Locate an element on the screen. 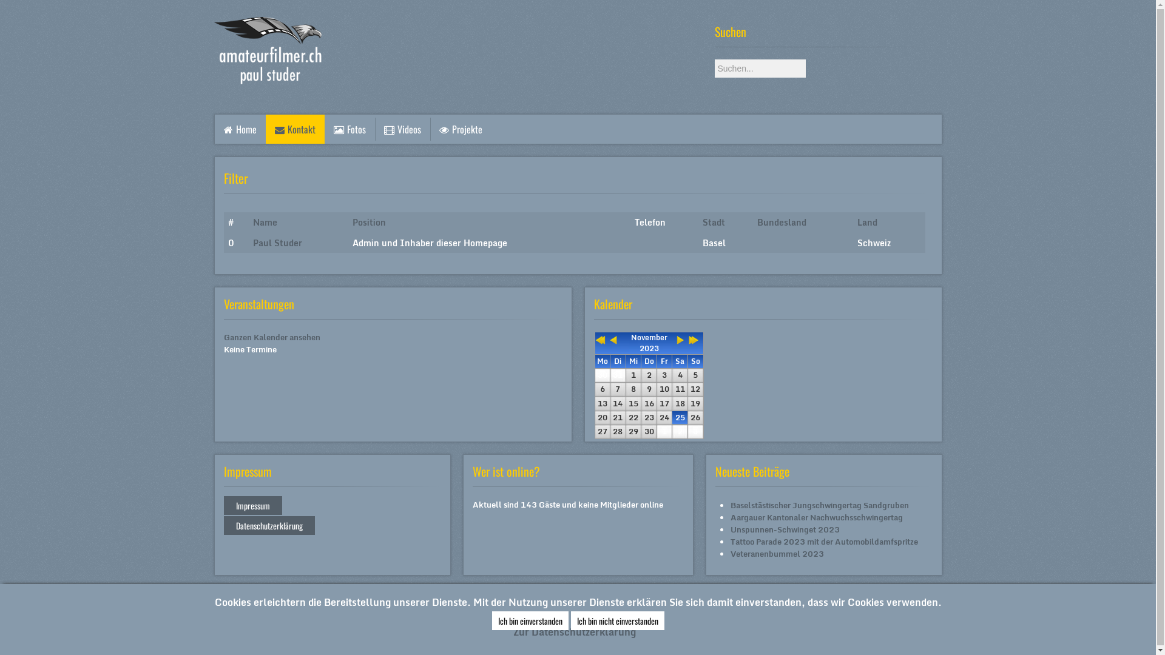 The width and height of the screenshot is (1165, 655). Stadt is located at coordinates (714, 222).